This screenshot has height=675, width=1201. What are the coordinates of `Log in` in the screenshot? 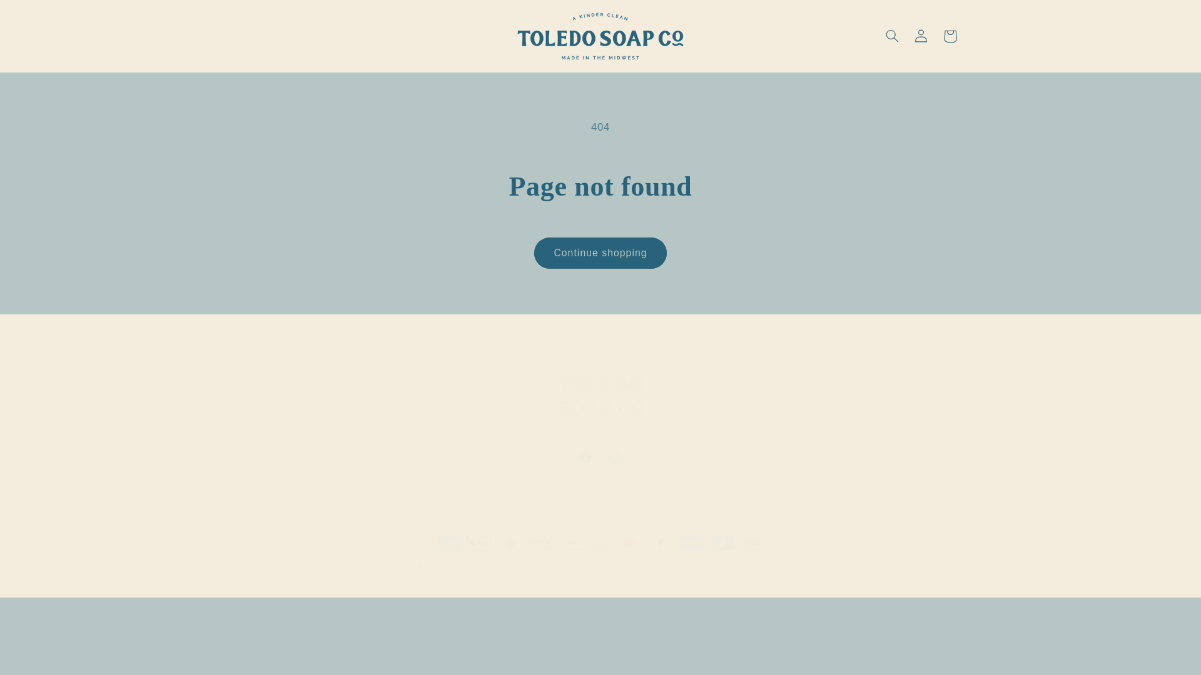 It's located at (921, 36).